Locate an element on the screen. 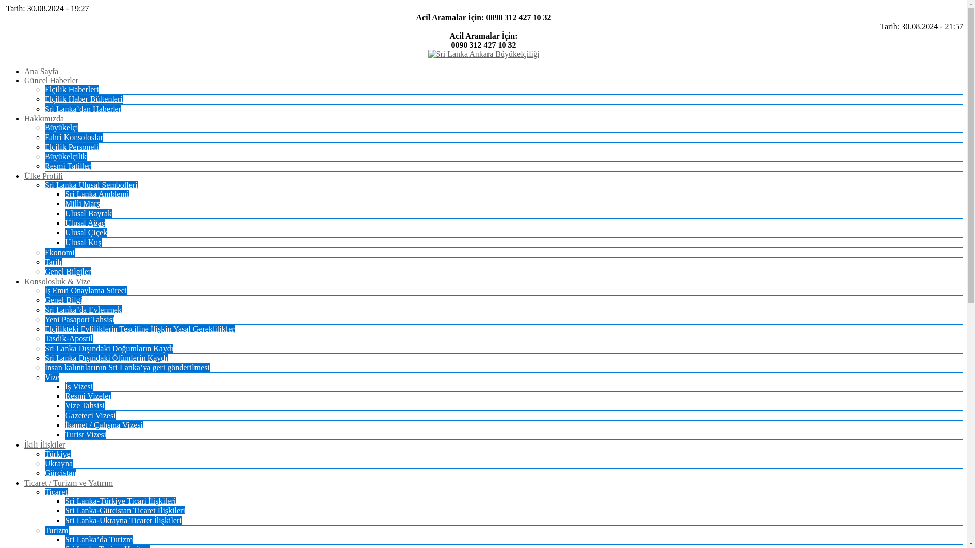 This screenshot has height=548, width=975. Genel Bilgiler is located at coordinates (68, 272).